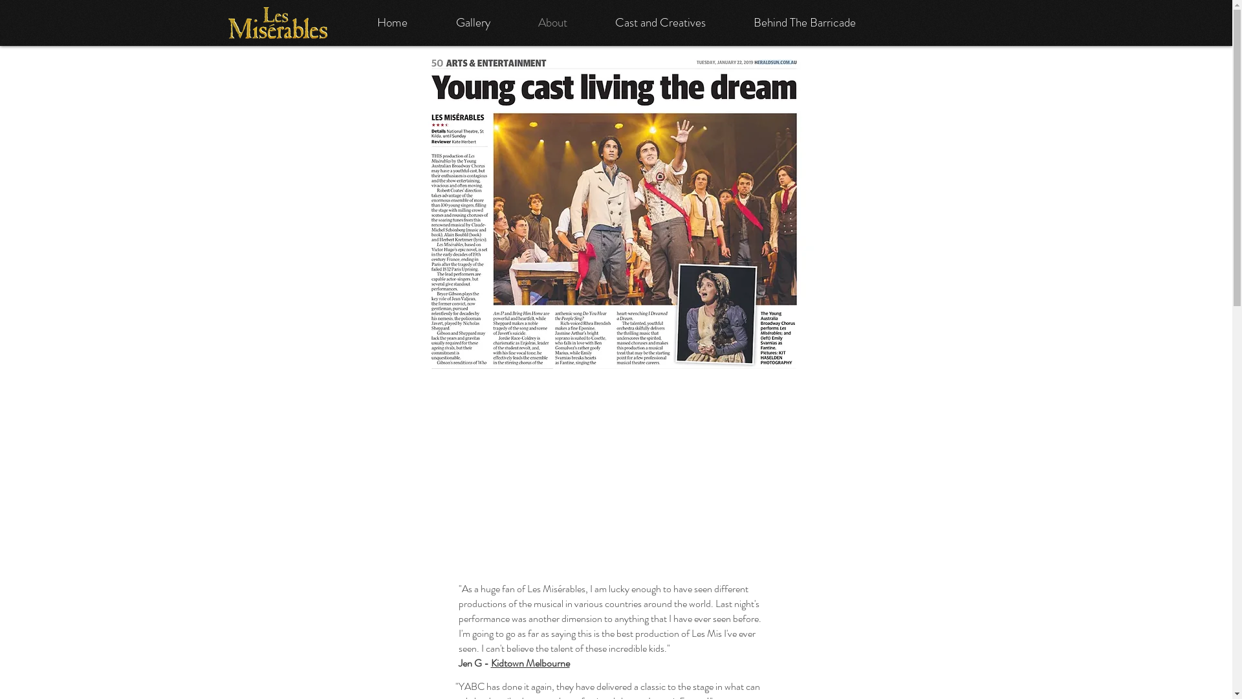 The height and width of the screenshot is (699, 1242). I want to click on Behind The Barricade, so click(805, 23).